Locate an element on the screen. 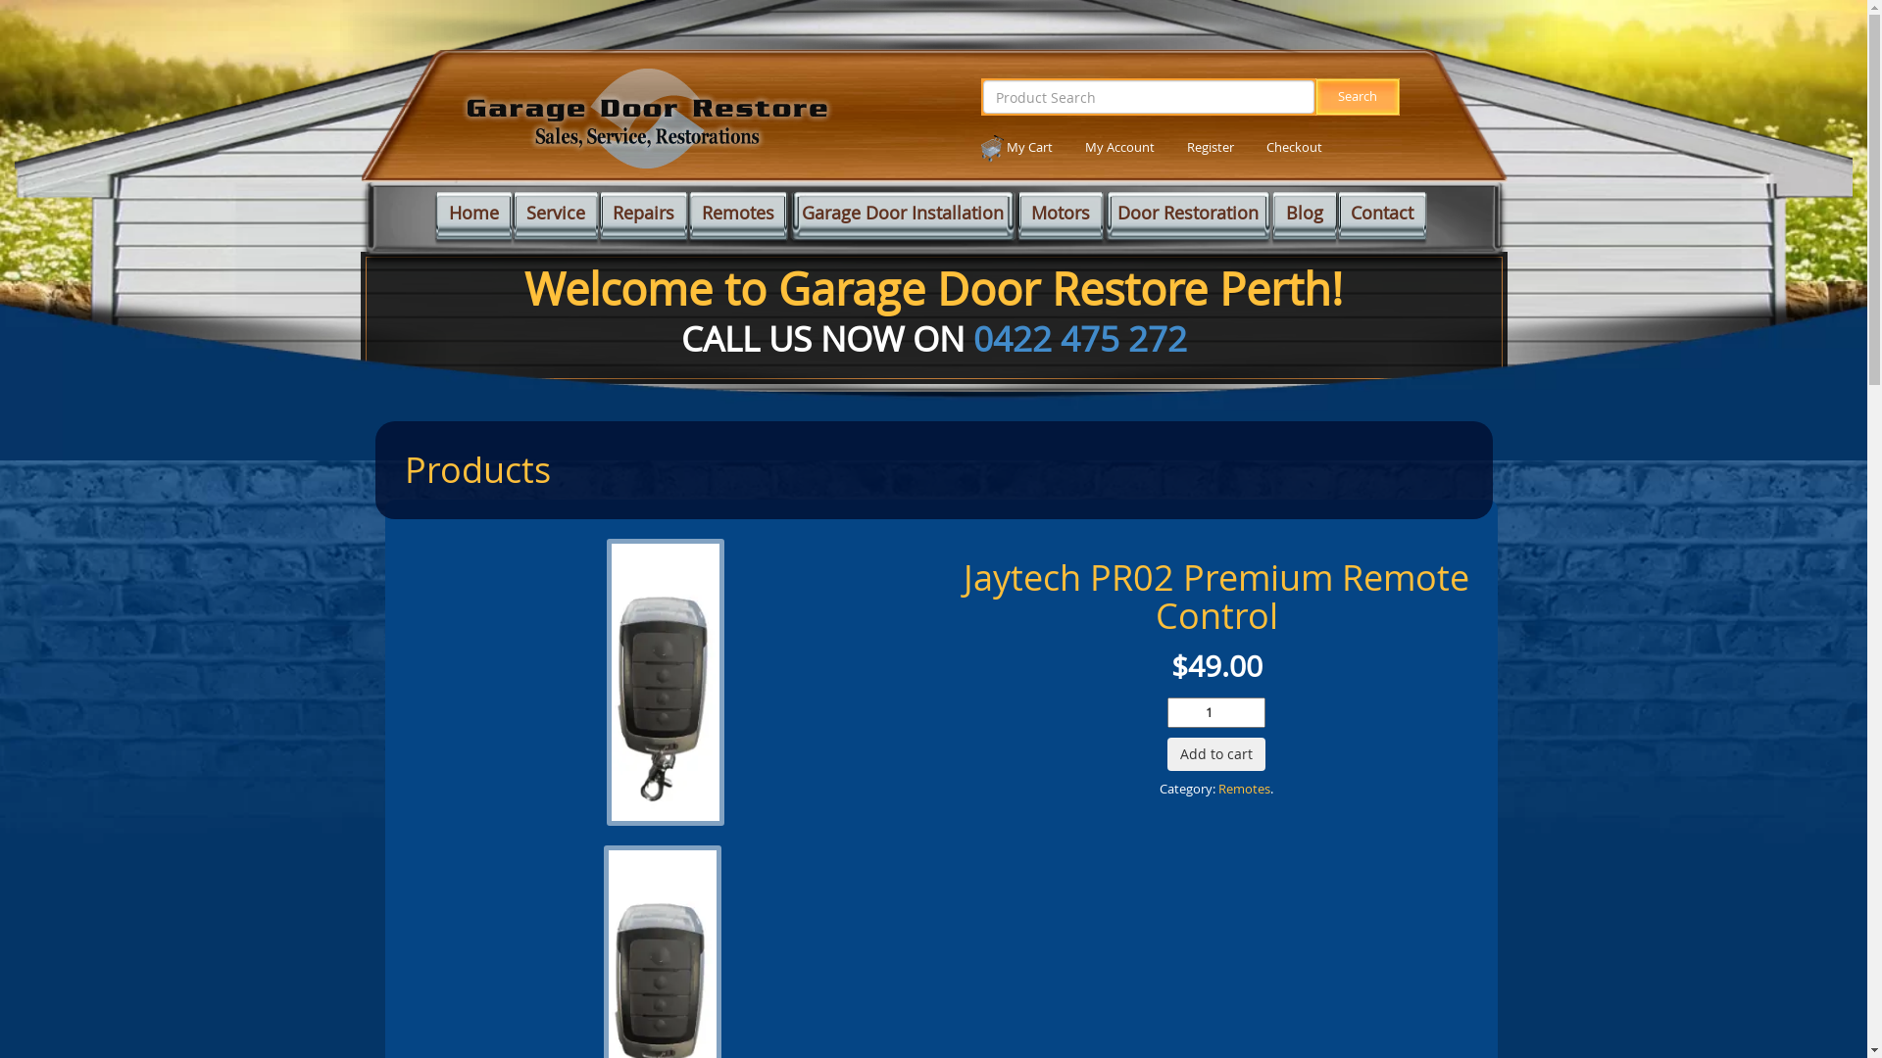 The image size is (1882, 1058). Add to cart is located at coordinates (1216, 754).